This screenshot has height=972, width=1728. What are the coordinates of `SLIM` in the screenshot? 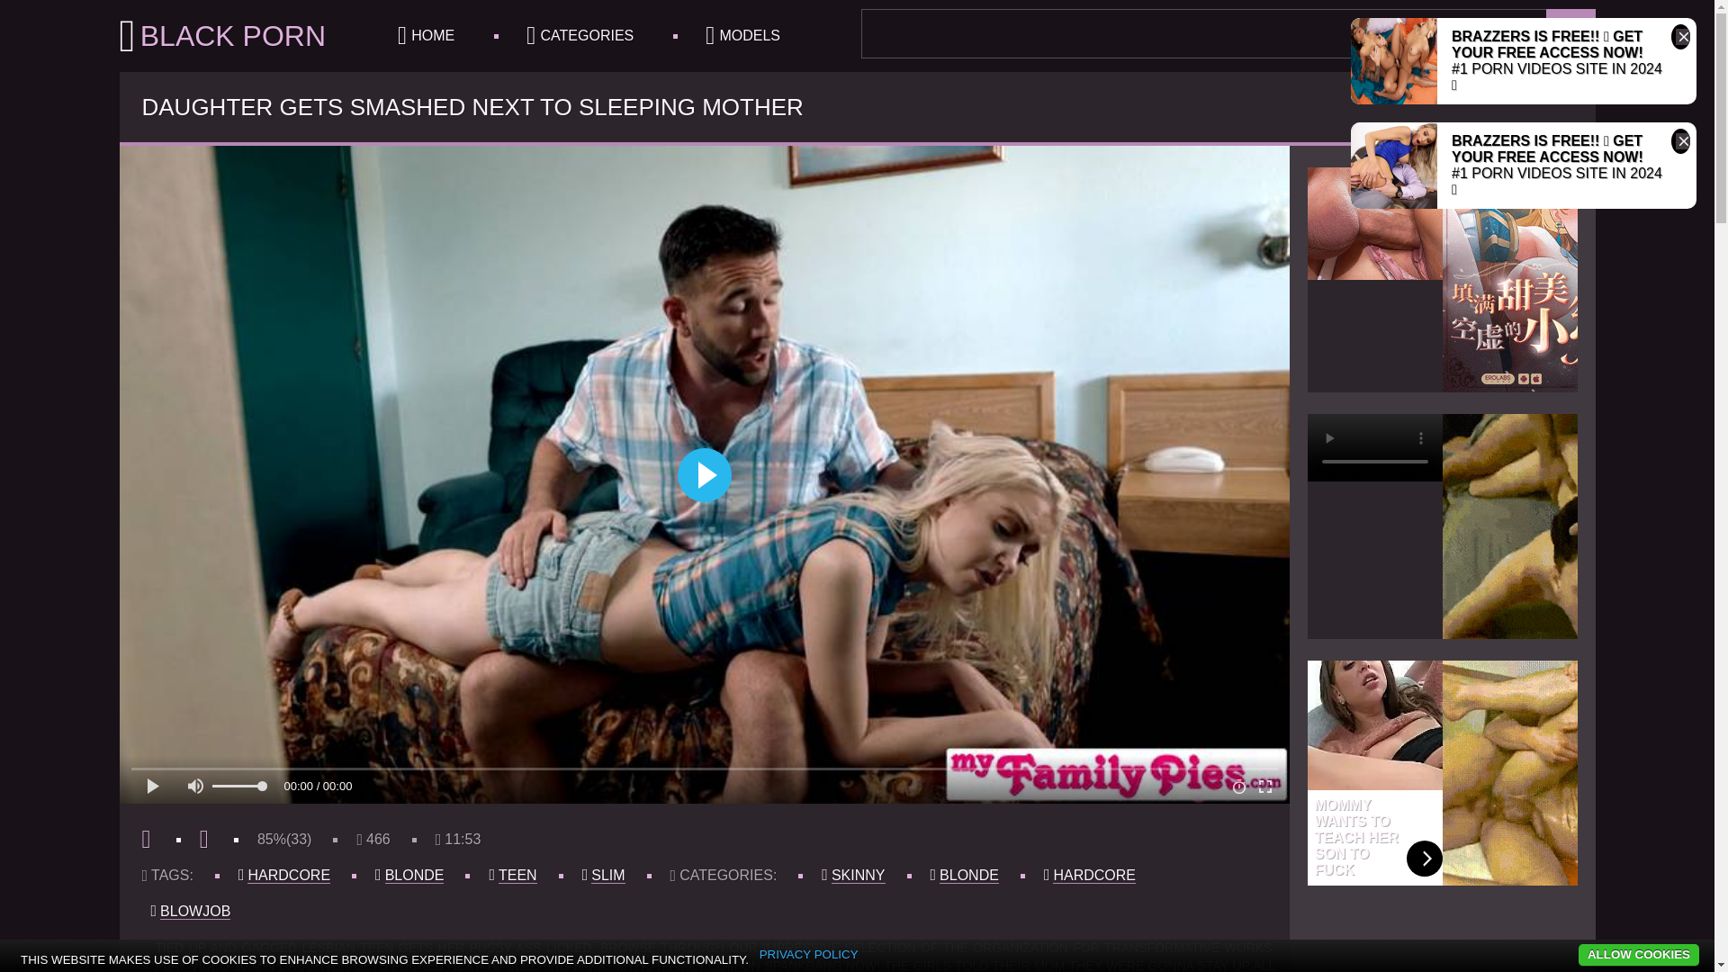 It's located at (607, 875).